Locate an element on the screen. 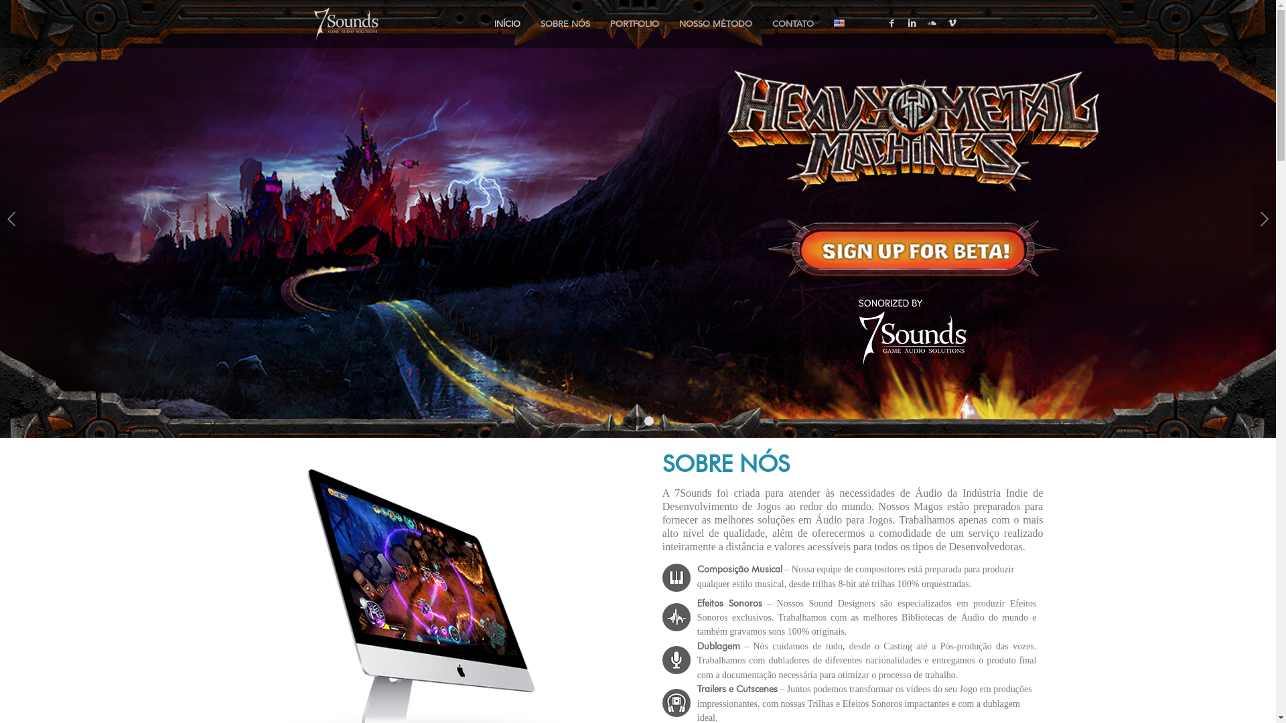 This screenshot has height=723, width=1286. 2 is located at coordinates (638, 421).